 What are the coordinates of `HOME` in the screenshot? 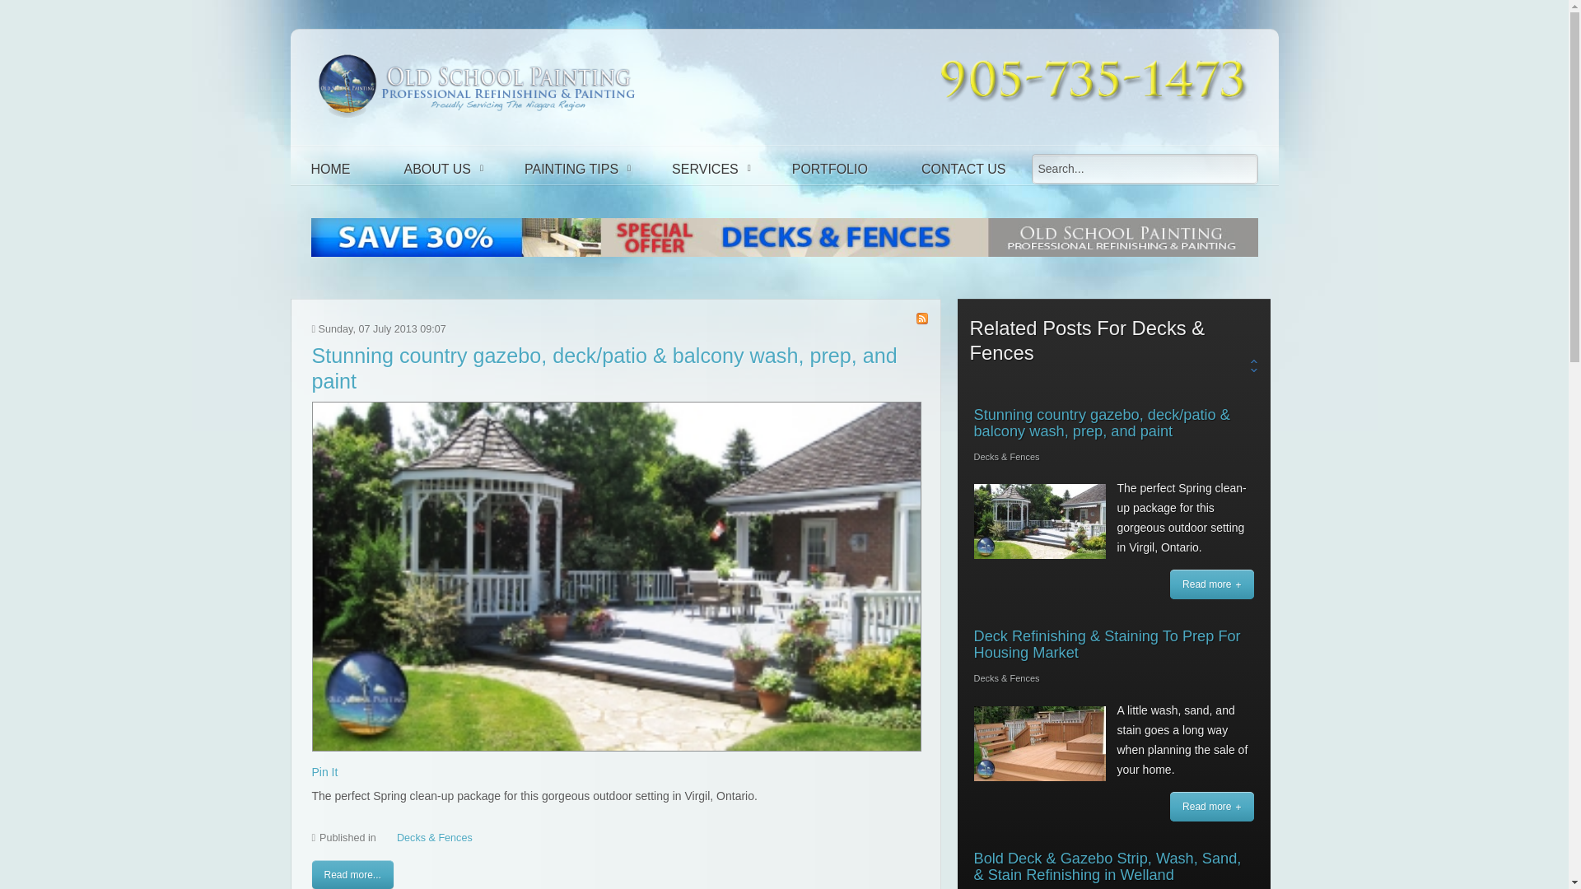 It's located at (329, 168).